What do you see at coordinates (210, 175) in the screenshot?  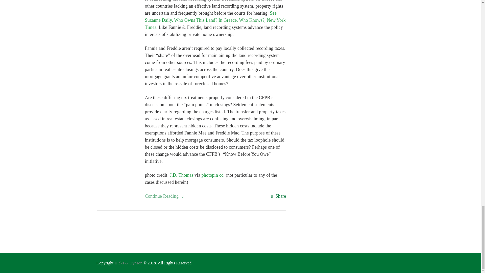 I see `photopin` at bounding box center [210, 175].